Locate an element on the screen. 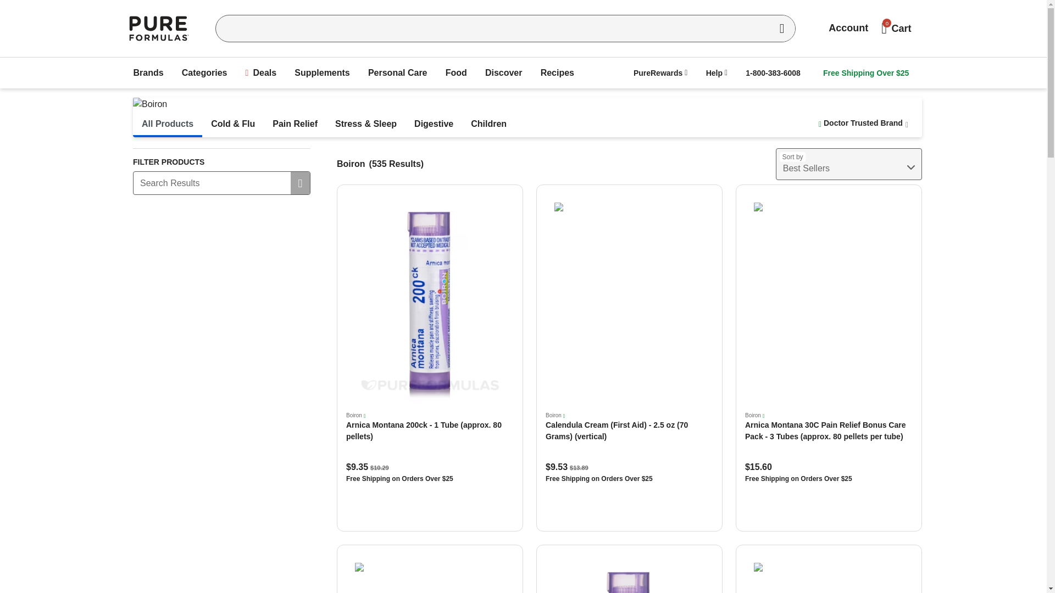 Image resolution: width=1055 pixels, height=593 pixels. Deals is located at coordinates (262, 73).